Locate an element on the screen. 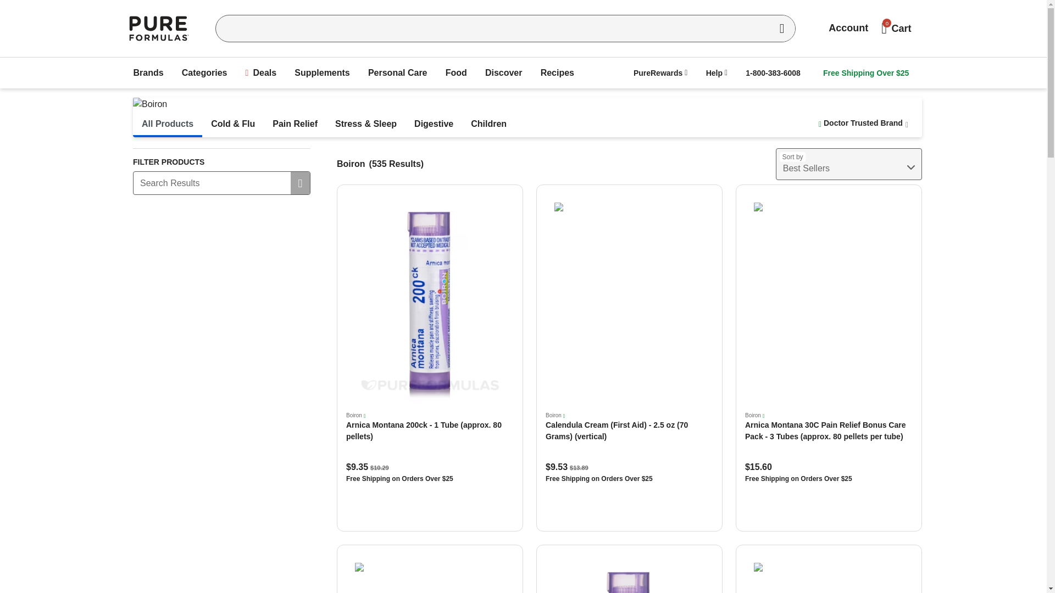 Image resolution: width=1055 pixels, height=593 pixels. Deals is located at coordinates (262, 73).